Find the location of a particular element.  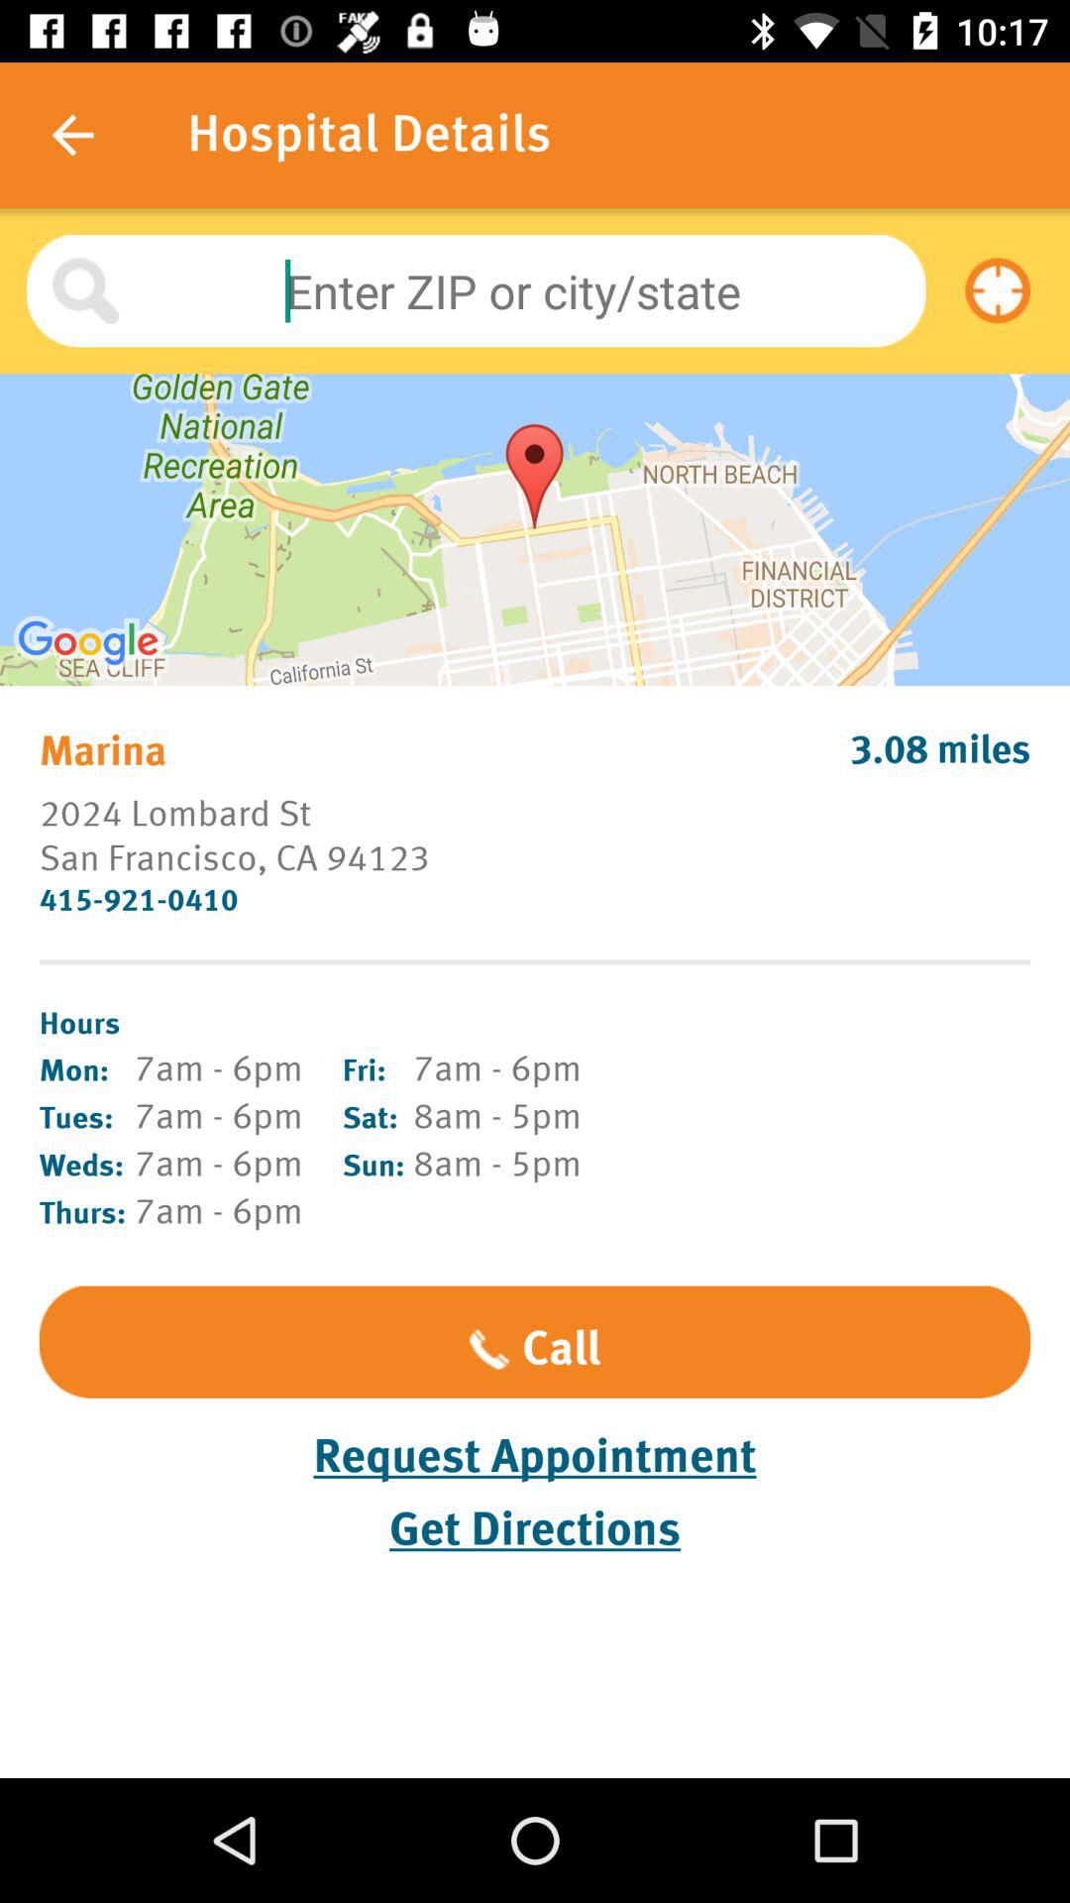

tap the item below san francisco ca is located at coordinates (535, 900).